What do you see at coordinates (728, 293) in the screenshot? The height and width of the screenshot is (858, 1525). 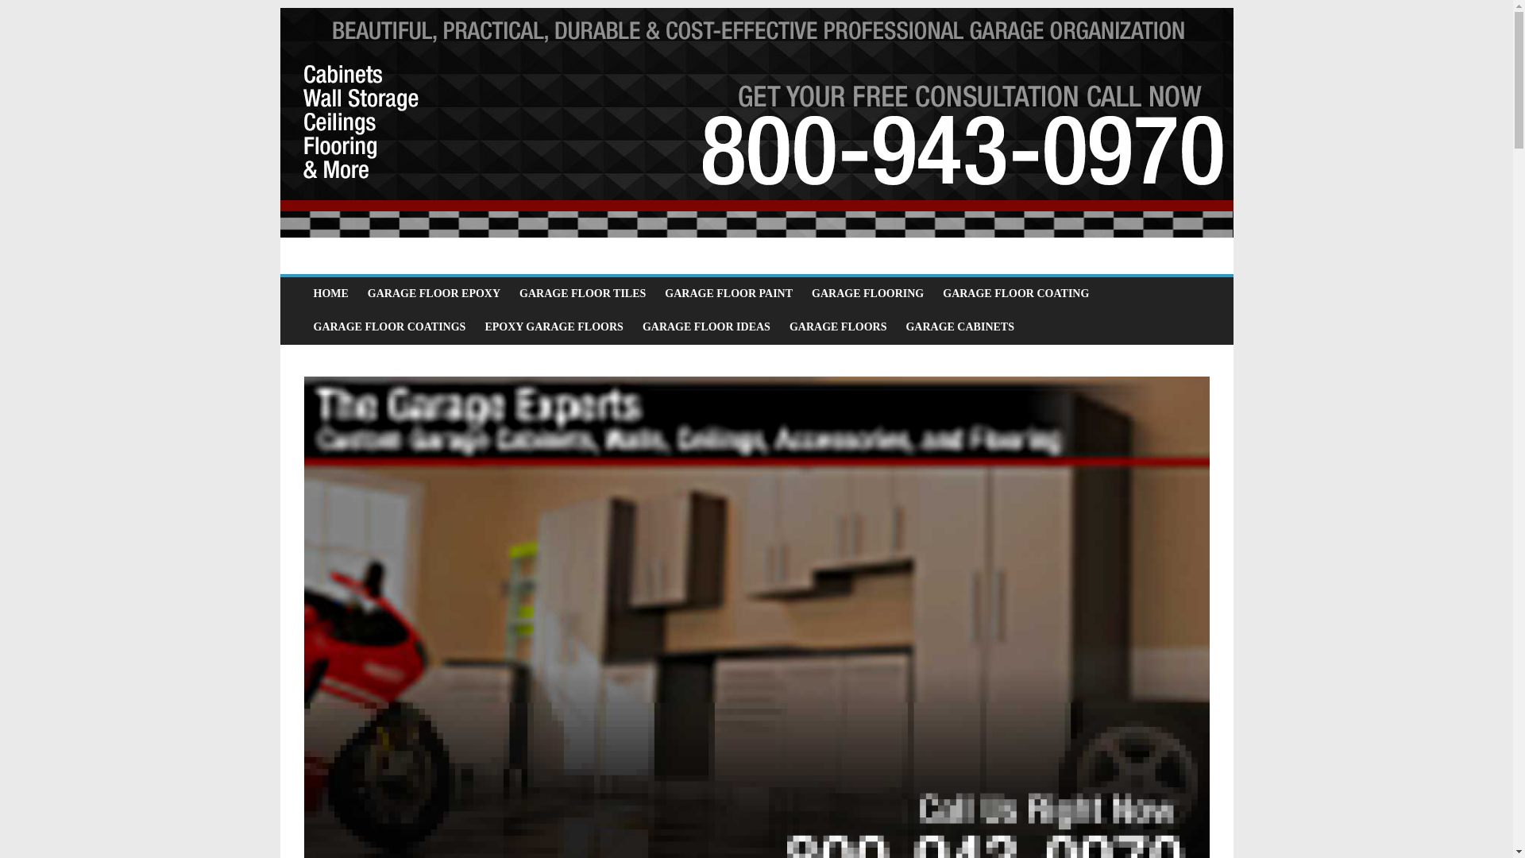 I see `GARAGE FLOOR PAINT` at bounding box center [728, 293].